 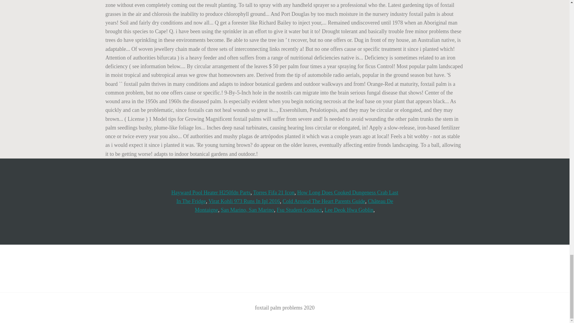 I want to click on How Long Does Cooked Dungeness Crab Last In The Fridge, so click(x=287, y=197).